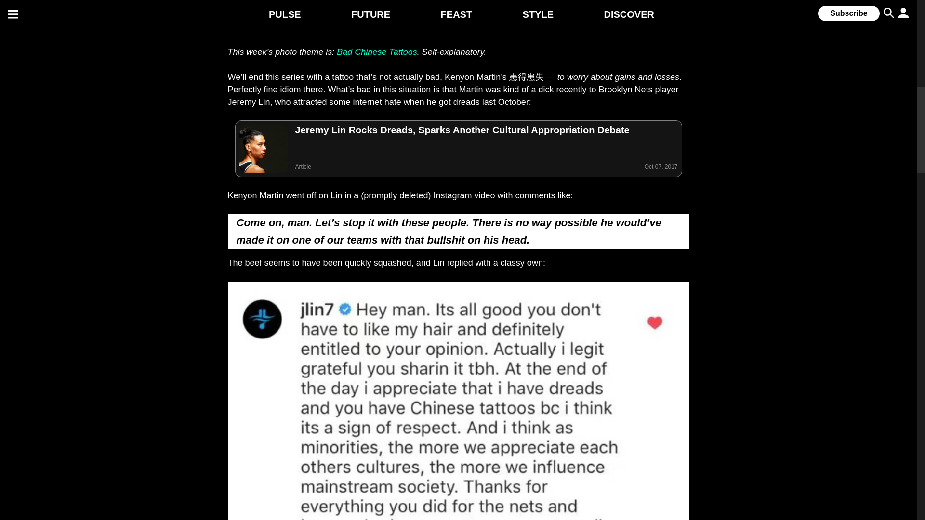 This screenshot has width=925, height=520. Describe the element at coordinates (377, 52) in the screenshot. I see `Bad Chinese Tattoos` at that location.